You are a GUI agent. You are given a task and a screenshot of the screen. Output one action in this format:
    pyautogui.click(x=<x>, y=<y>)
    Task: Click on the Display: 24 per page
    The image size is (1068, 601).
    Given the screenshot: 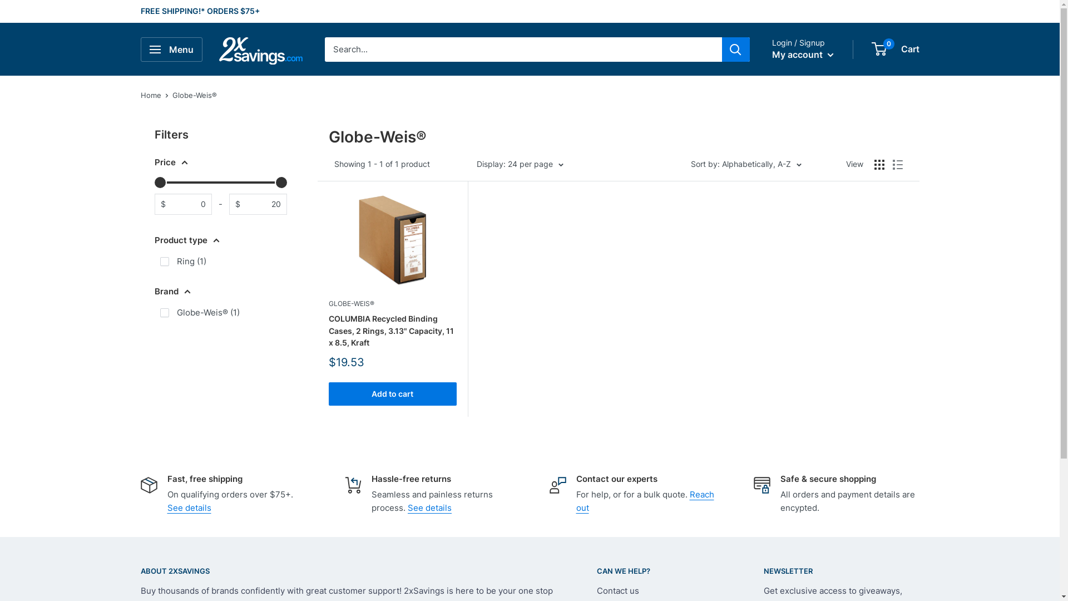 What is the action you would take?
    pyautogui.click(x=520, y=164)
    